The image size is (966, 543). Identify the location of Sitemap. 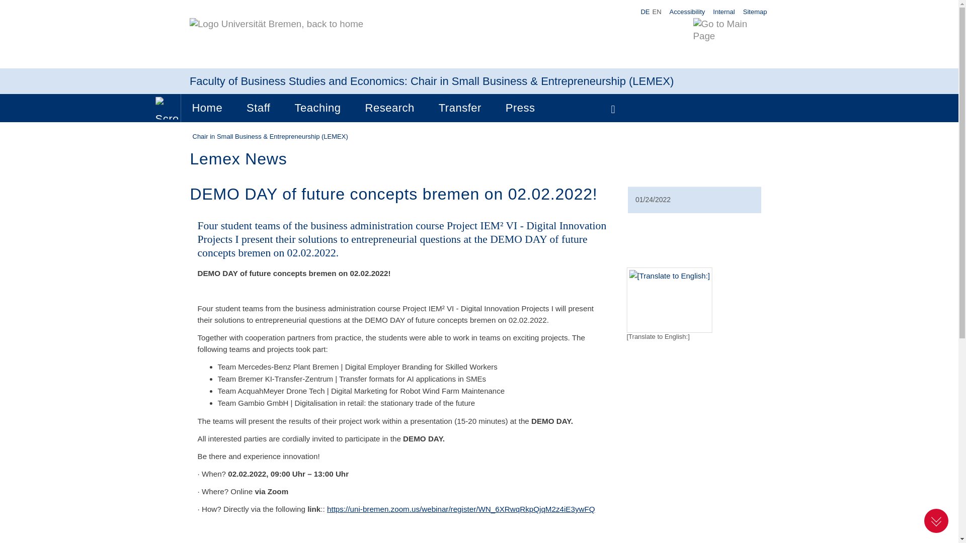
(755, 11).